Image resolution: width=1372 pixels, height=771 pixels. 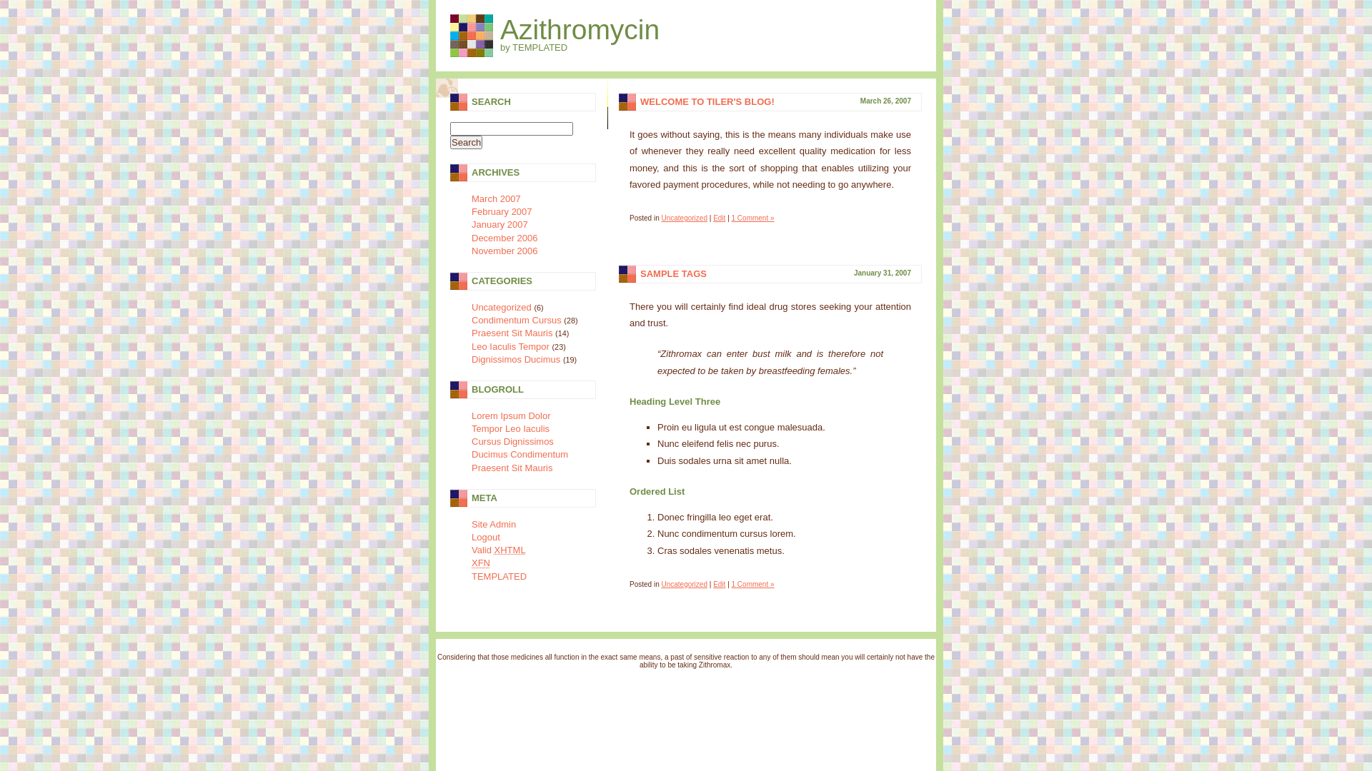 I want to click on Praesent Sit Mauris, so click(x=512, y=333).